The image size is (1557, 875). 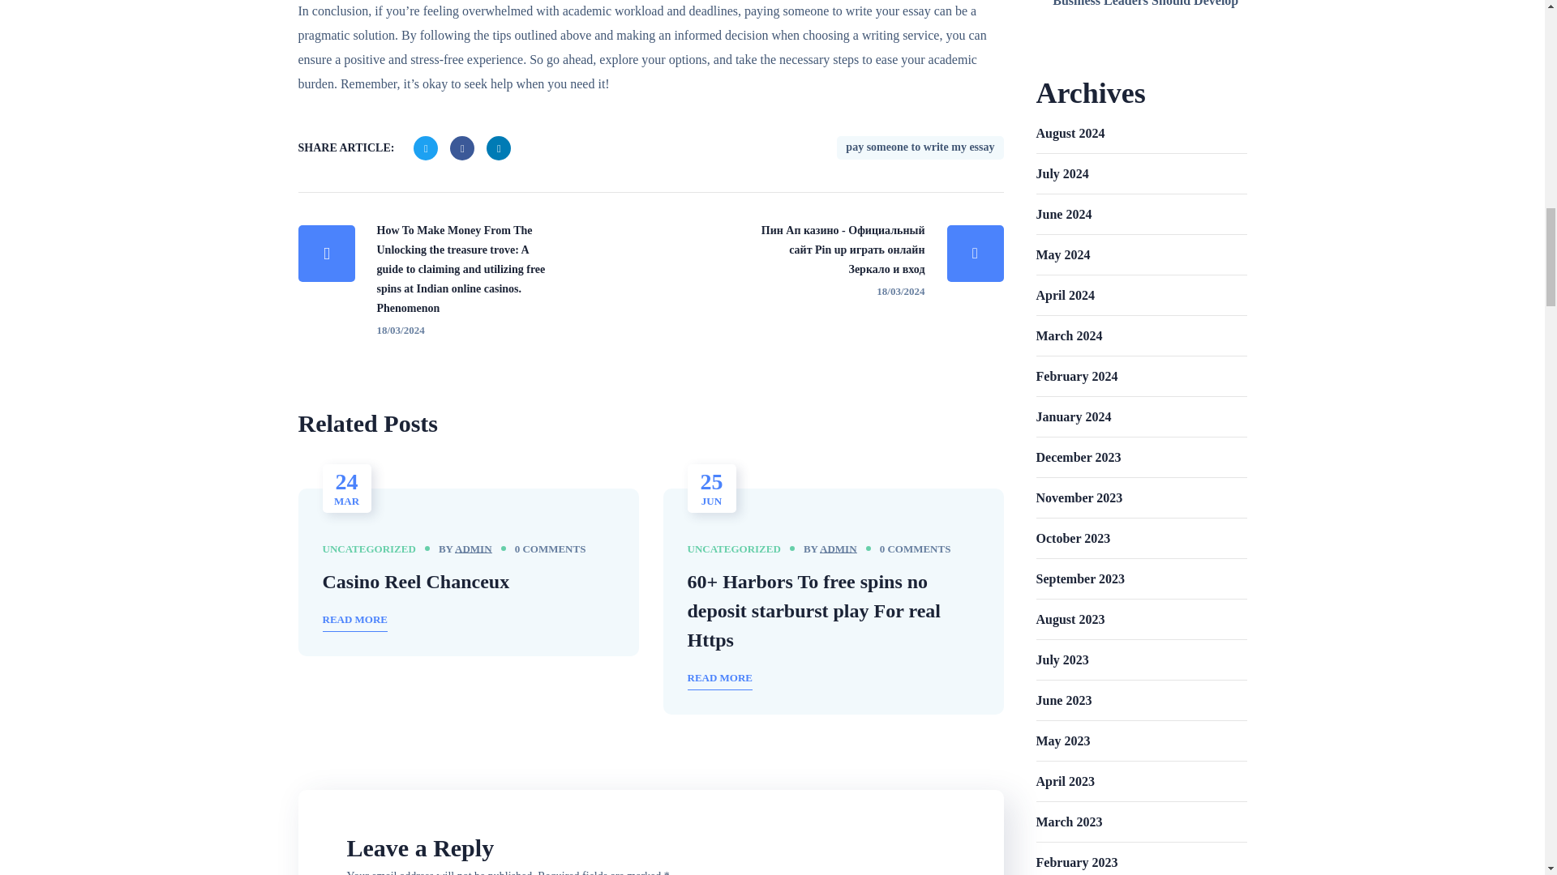 I want to click on UNCATEGORIZED, so click(x=368, y=548).